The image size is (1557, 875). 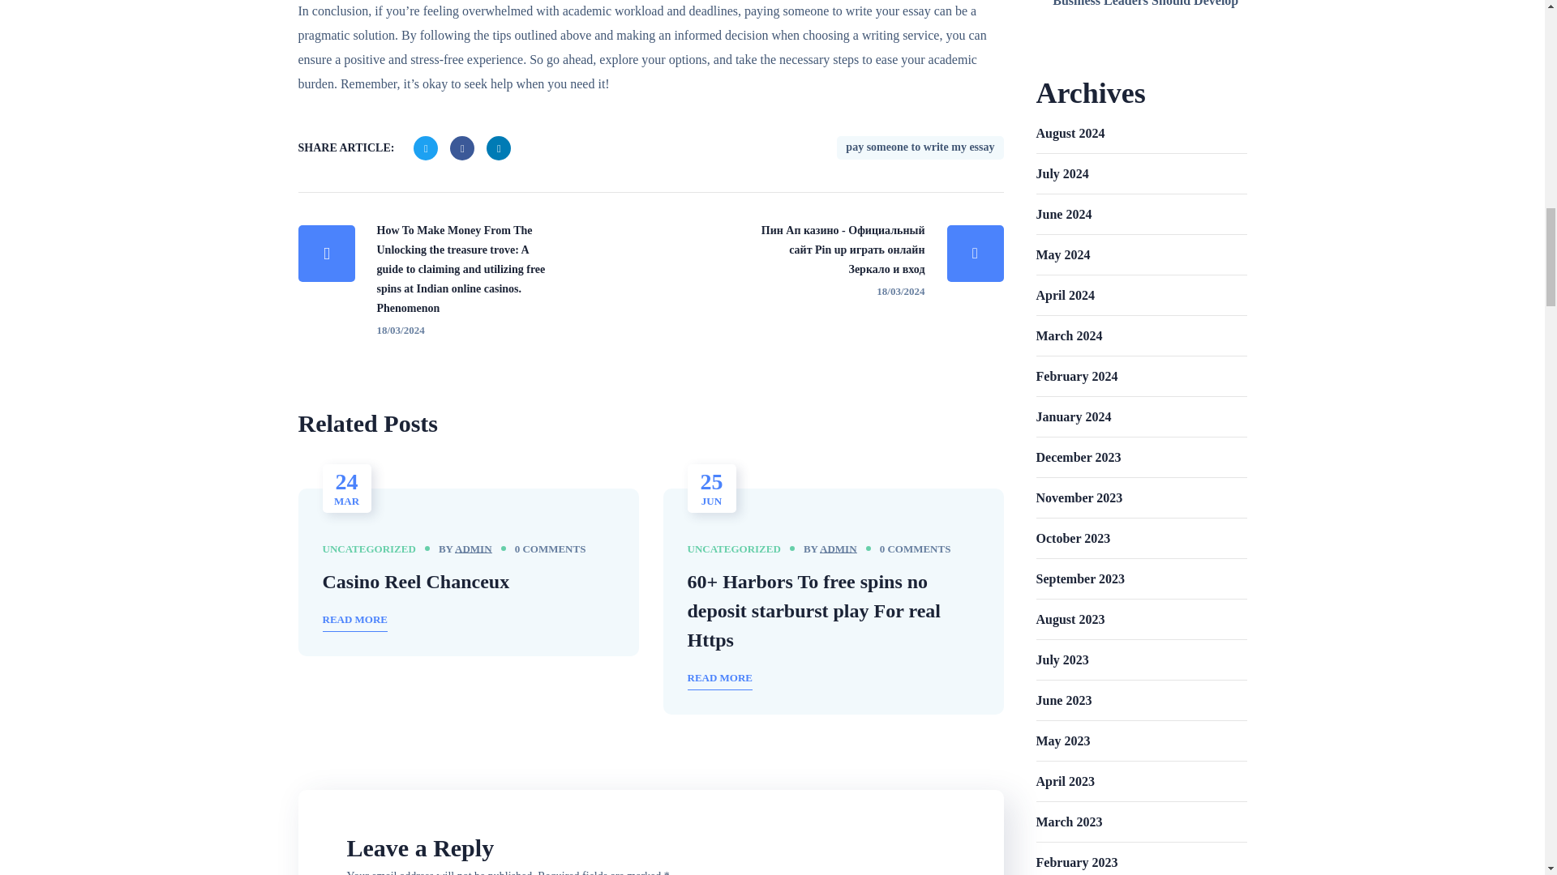 I want to click on UNCATEGORIZED, so click(x=368, y=548).